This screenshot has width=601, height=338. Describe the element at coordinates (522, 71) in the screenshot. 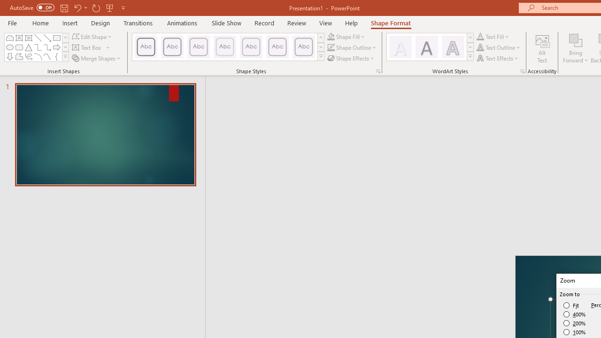

I see `Format Text Effects...` at that location.